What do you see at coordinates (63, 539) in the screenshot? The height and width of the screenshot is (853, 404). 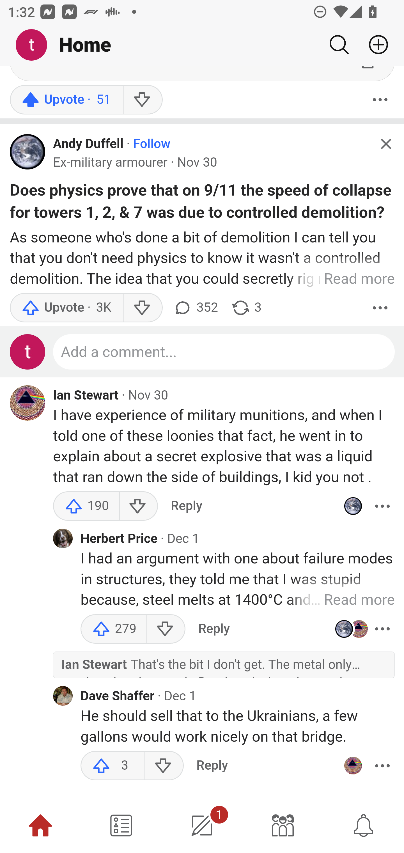 I see `Profile photo for Herbert Price` at bounding box center [63, 539].